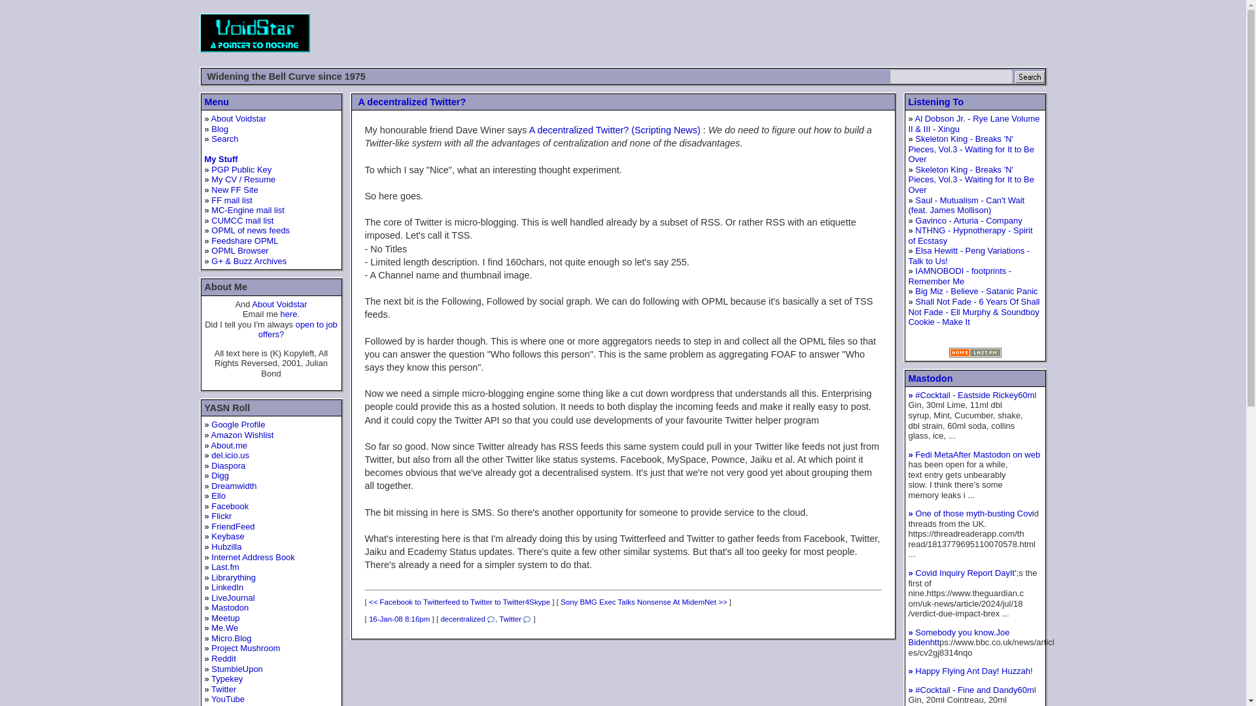 The height and width of the screenshot is (706, 1256). I want to click on About.me, so click(229, 445).